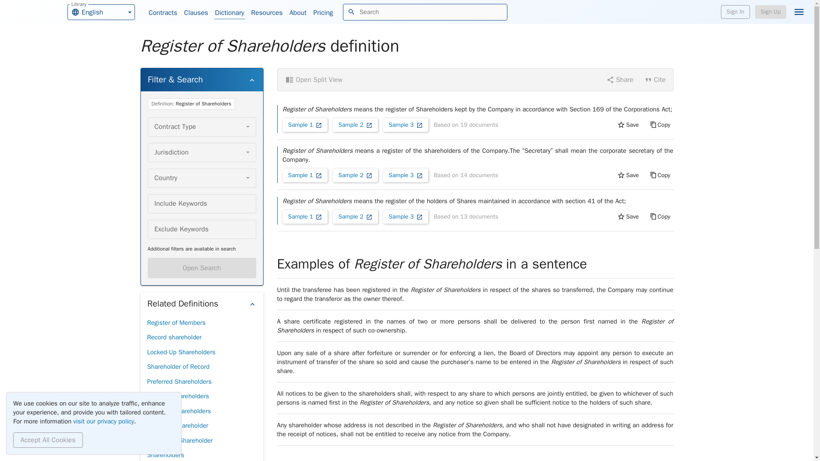 This screenshot has height=461, width=820. Describe the element at coordinates (735, 12) in the screenshot. I see `Sign In` at that location.